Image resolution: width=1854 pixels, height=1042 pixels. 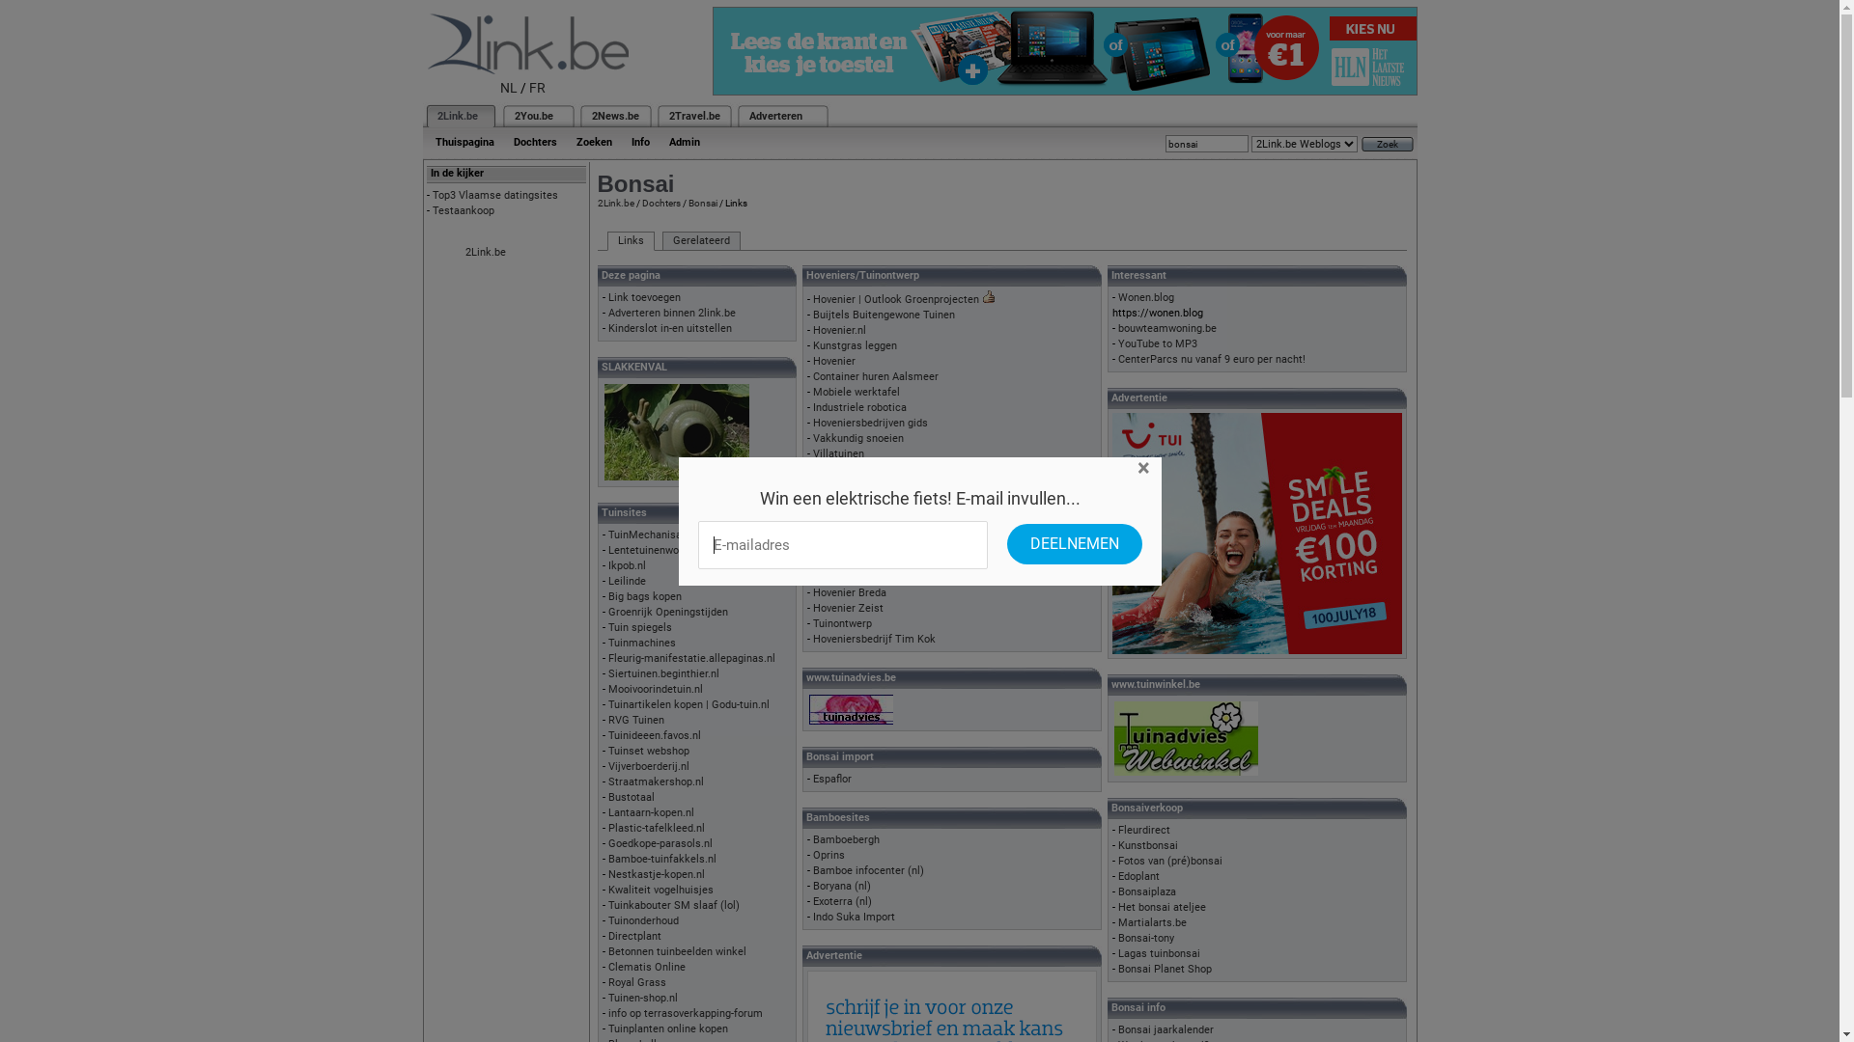 I want to click on Dochters, so click(x=660, y=203).